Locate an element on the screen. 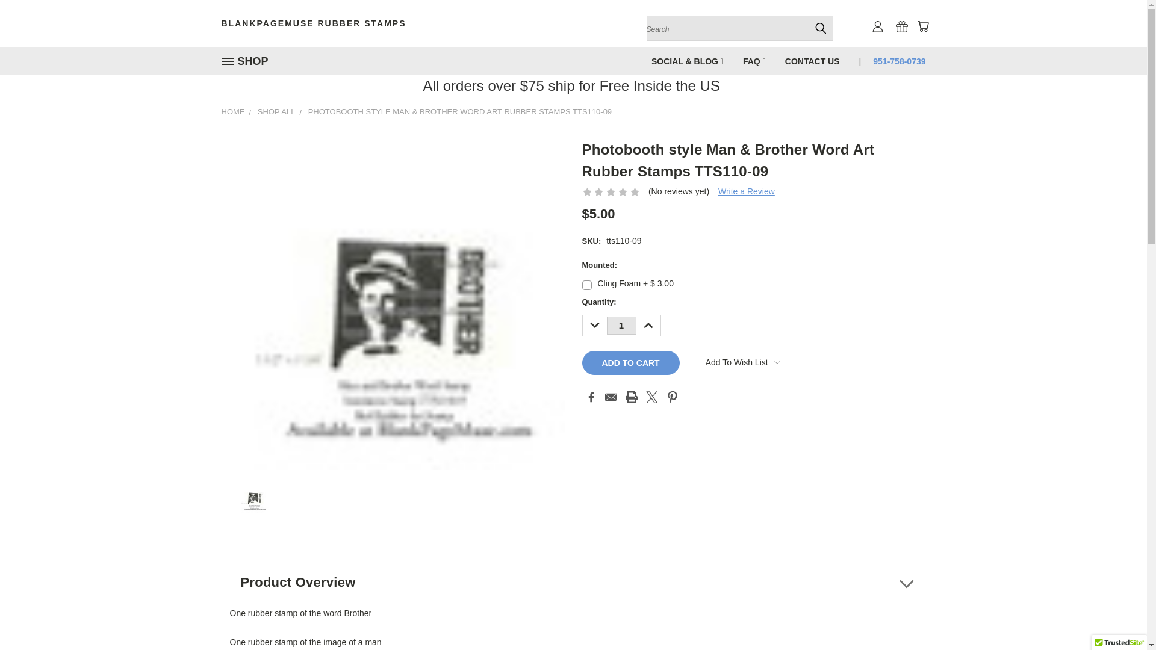 The height and width of the screenshot is (650, 1156). 1 is located at coordinates (621, 325).